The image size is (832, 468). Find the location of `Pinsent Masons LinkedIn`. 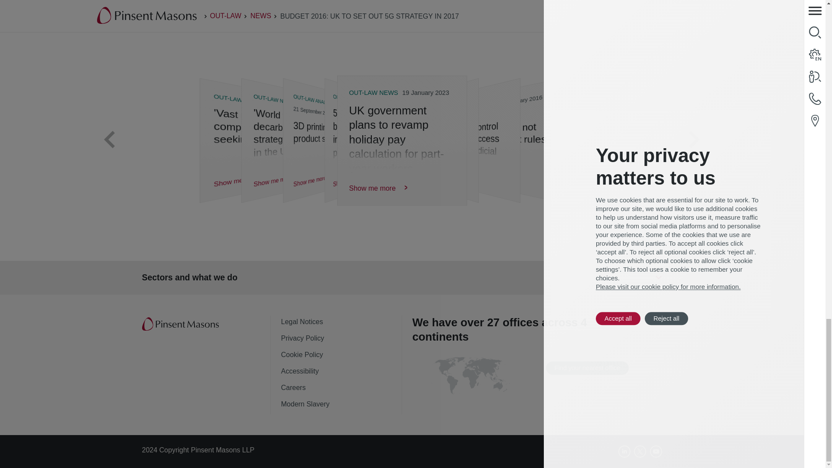

Pinsent Masons LinkedIn is located at coordinates (624, 452).